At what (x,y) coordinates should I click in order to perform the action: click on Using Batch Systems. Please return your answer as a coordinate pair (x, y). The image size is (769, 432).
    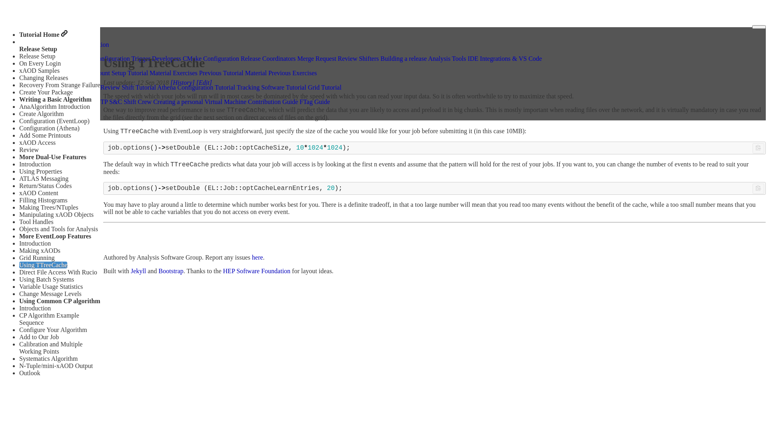
    Looking at the image, I should click on (46, 279).